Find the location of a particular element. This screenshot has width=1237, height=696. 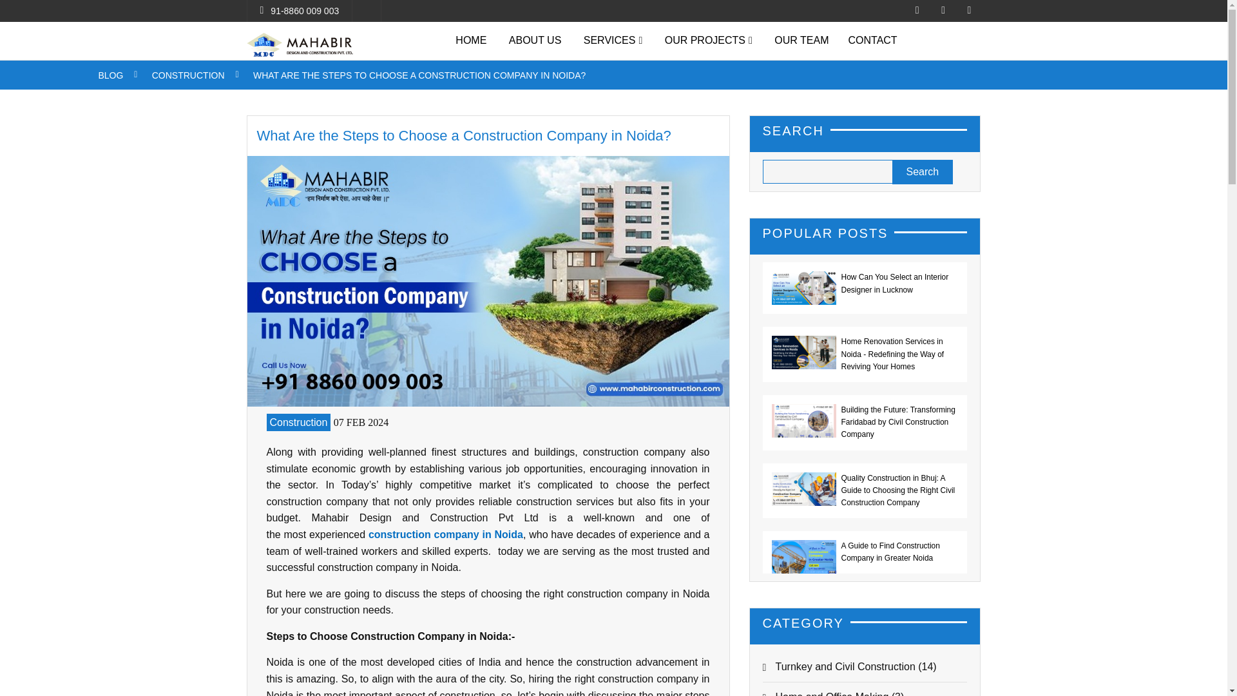

Construction is located at coordinates (299, 421).